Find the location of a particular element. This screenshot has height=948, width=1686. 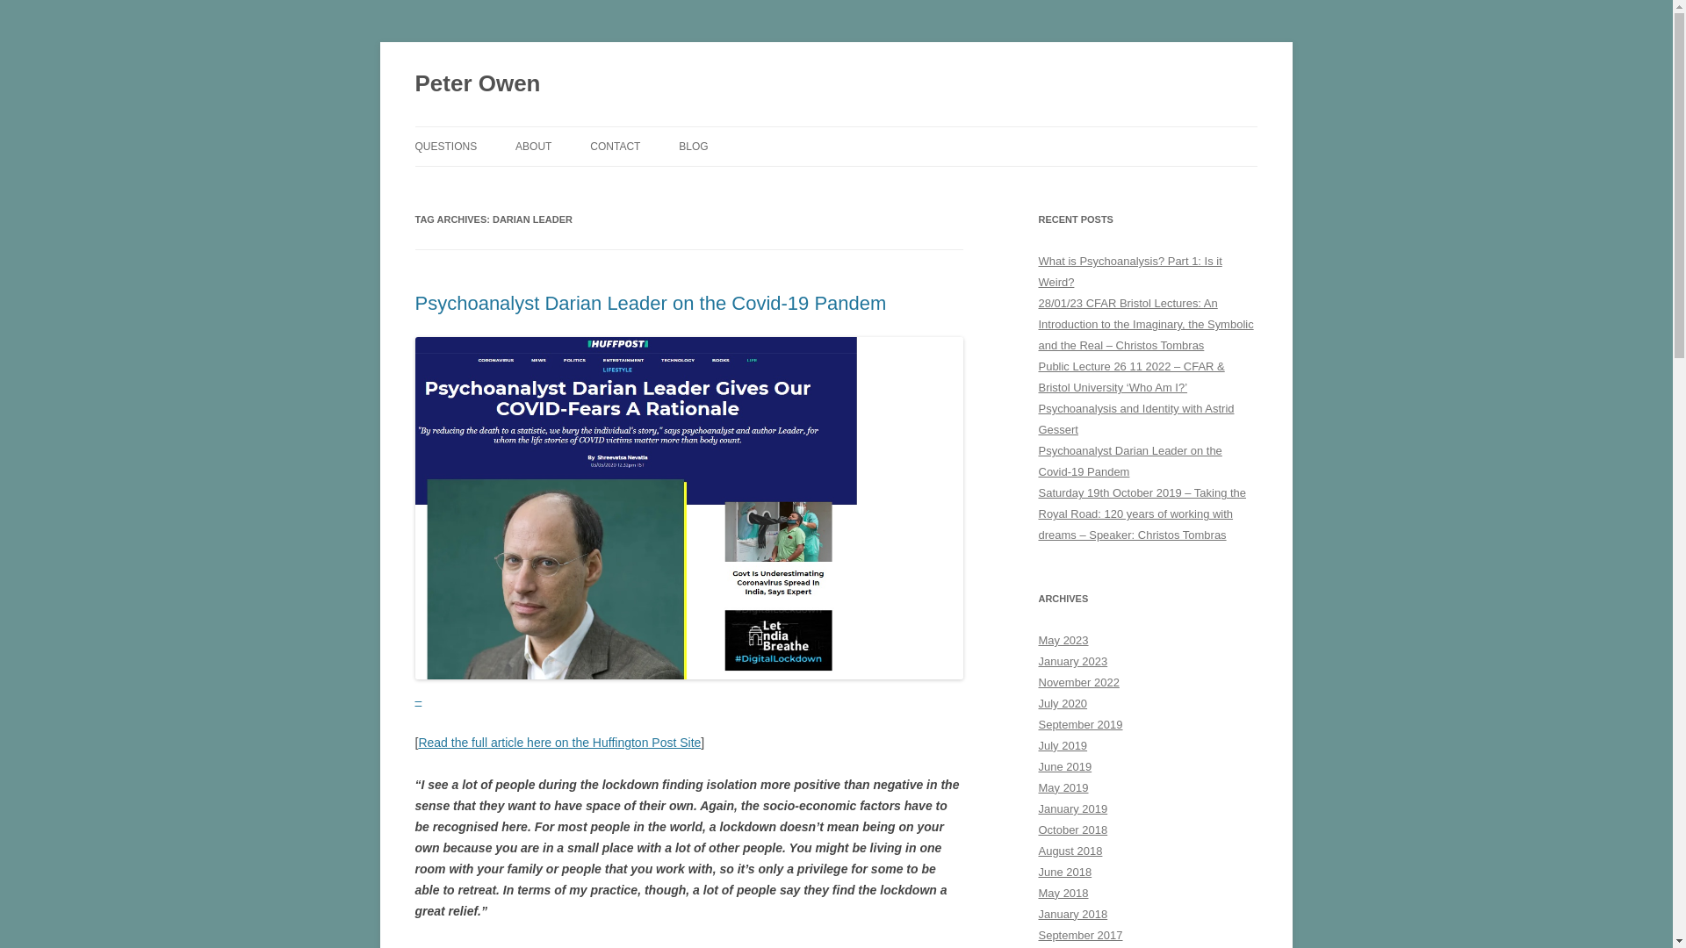

Peter Owen is located at coordinates (477, 84).